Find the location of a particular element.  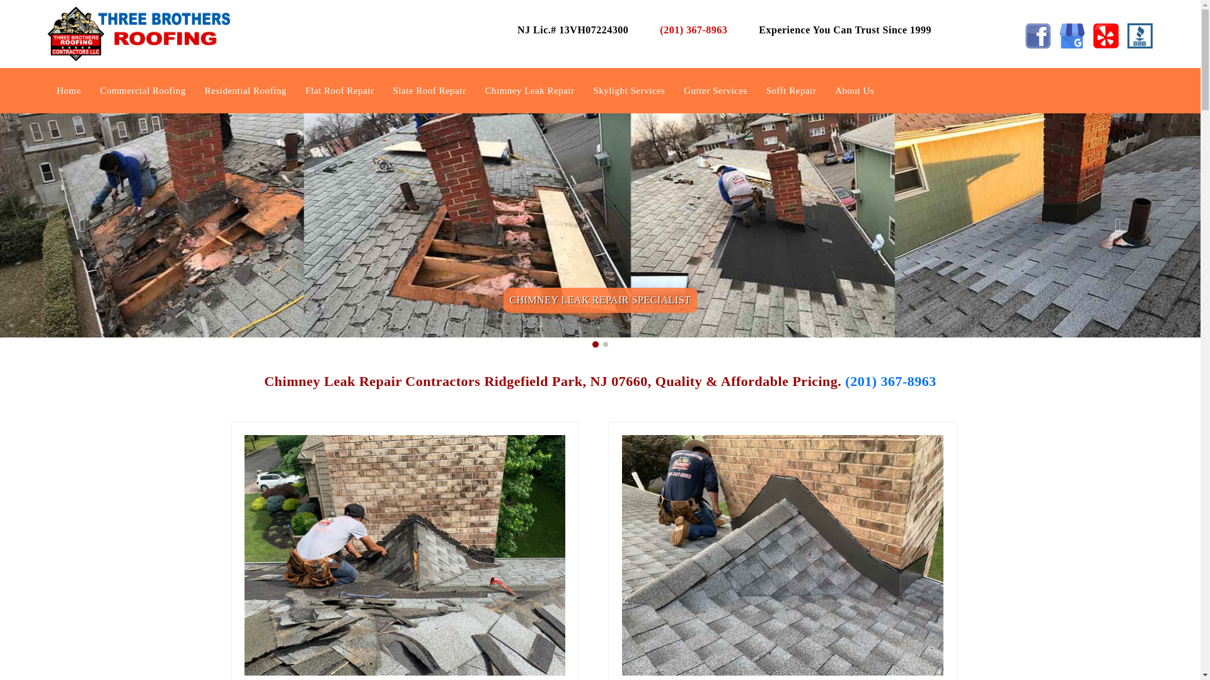

Skylight Services is located at coordinates (629, 91).